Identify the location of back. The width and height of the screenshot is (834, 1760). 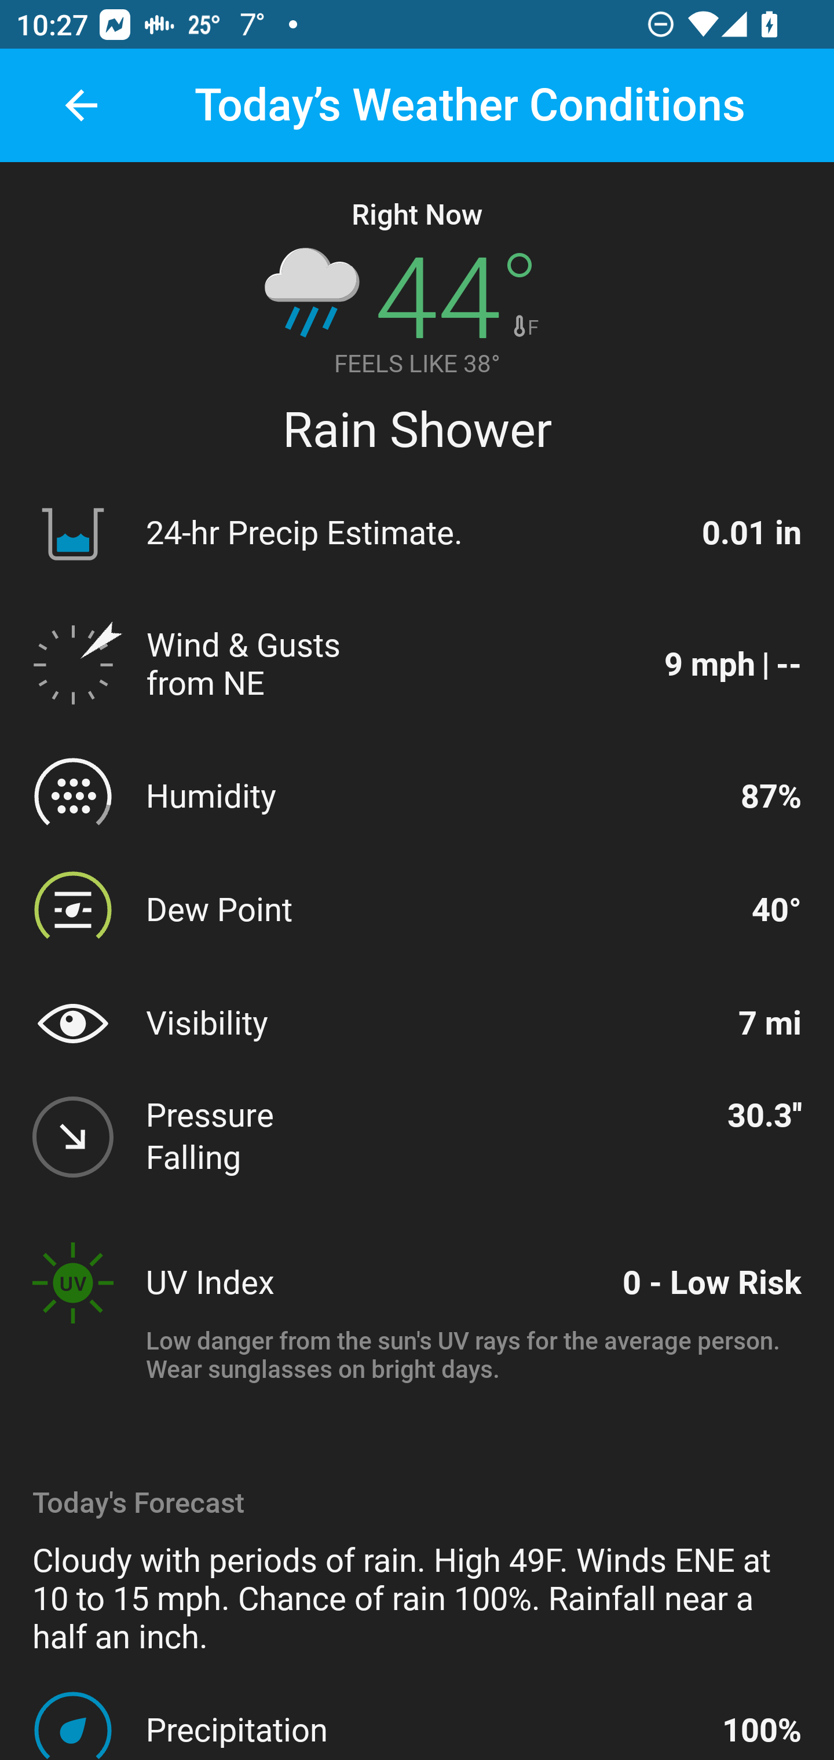
(81, 105).